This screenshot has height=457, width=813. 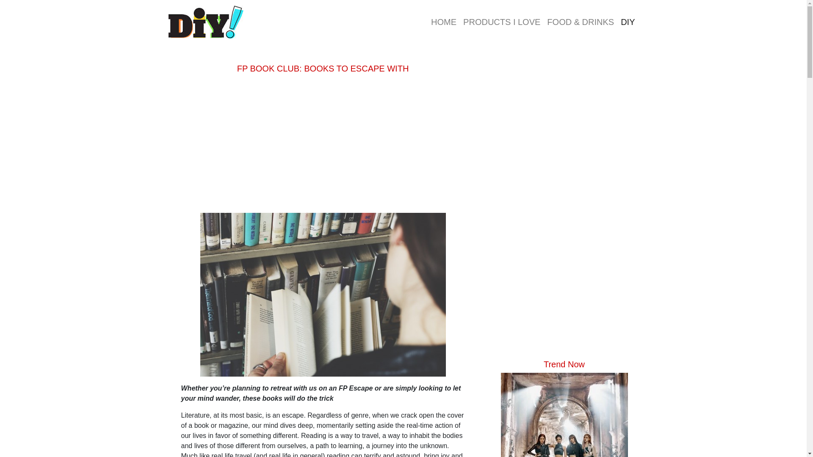 What do you see at coordinates (628, 22) in the screenshot?
I see `glyphicon glyphicon-paperclip` at bounding box center [628, 22].